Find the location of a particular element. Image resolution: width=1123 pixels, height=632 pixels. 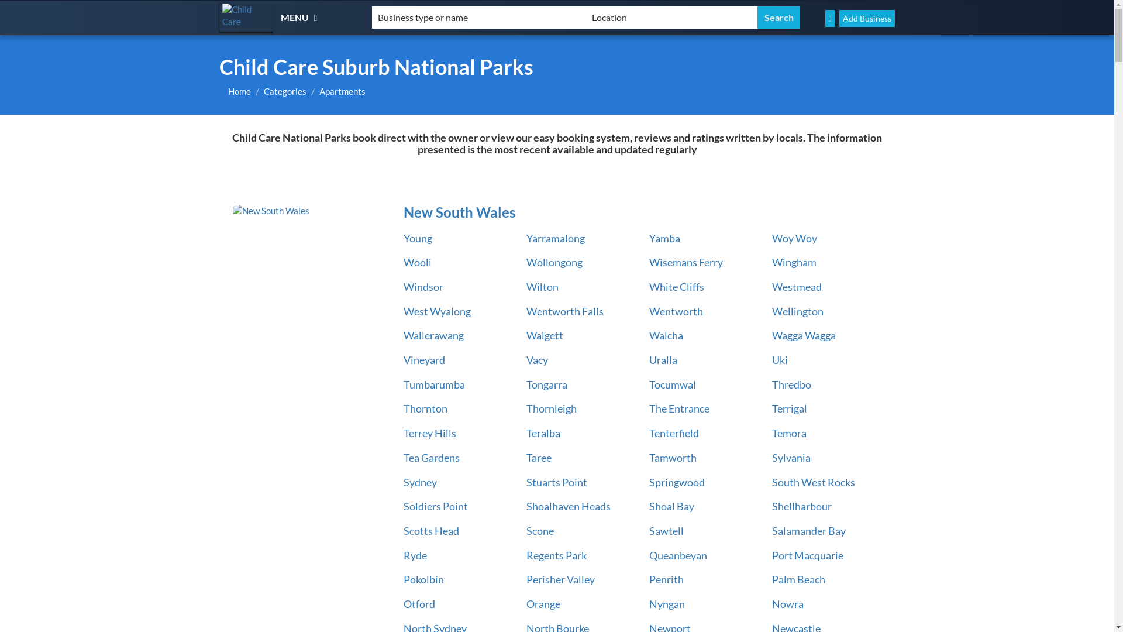

Wellington is located at coordinates (798, 311).